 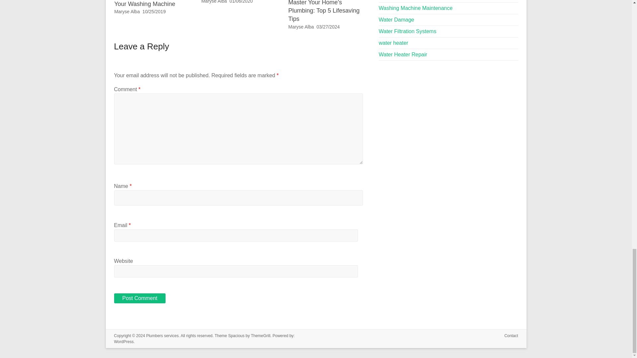 What do you see at coordinates (148, 3) in the screenshot?
I see `Homemade Tips to Clean Your Washing Machine` at bounding box center [148, 3].